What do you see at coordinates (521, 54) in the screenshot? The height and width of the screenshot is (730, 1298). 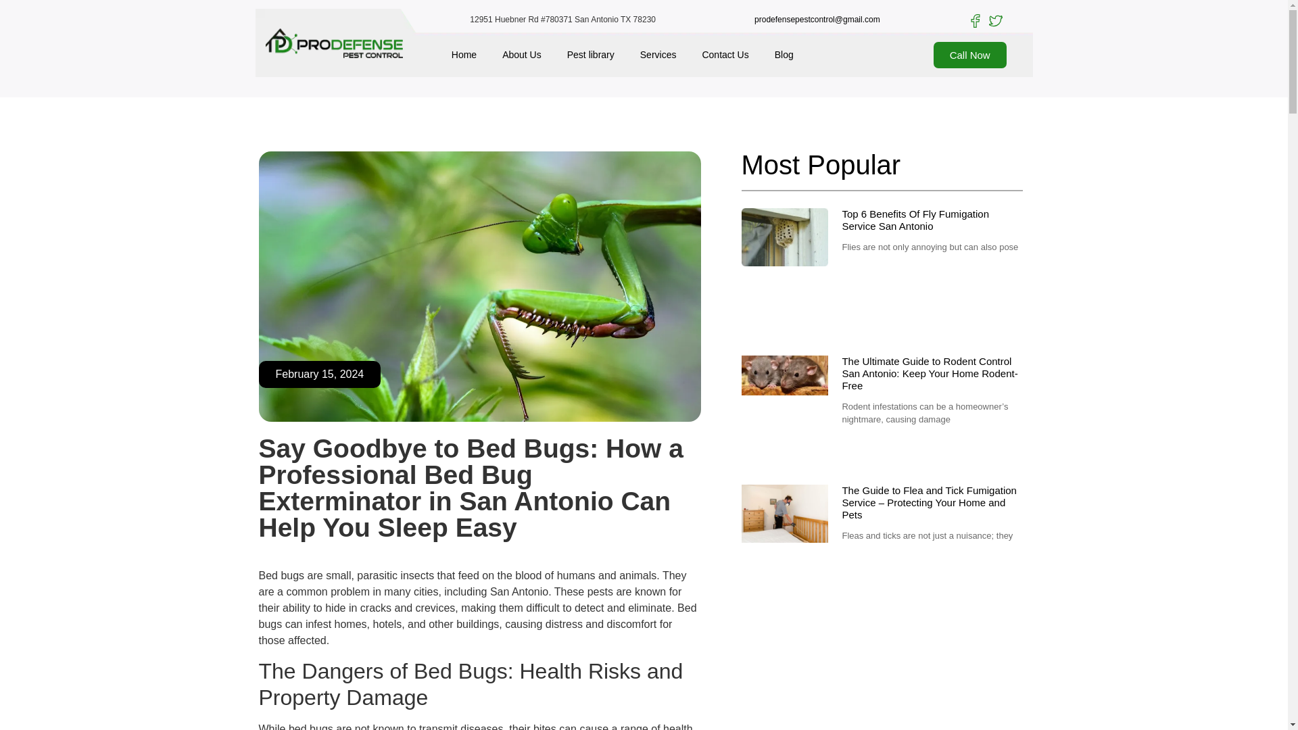 I see `About Us` at bounding box center [521, 54].